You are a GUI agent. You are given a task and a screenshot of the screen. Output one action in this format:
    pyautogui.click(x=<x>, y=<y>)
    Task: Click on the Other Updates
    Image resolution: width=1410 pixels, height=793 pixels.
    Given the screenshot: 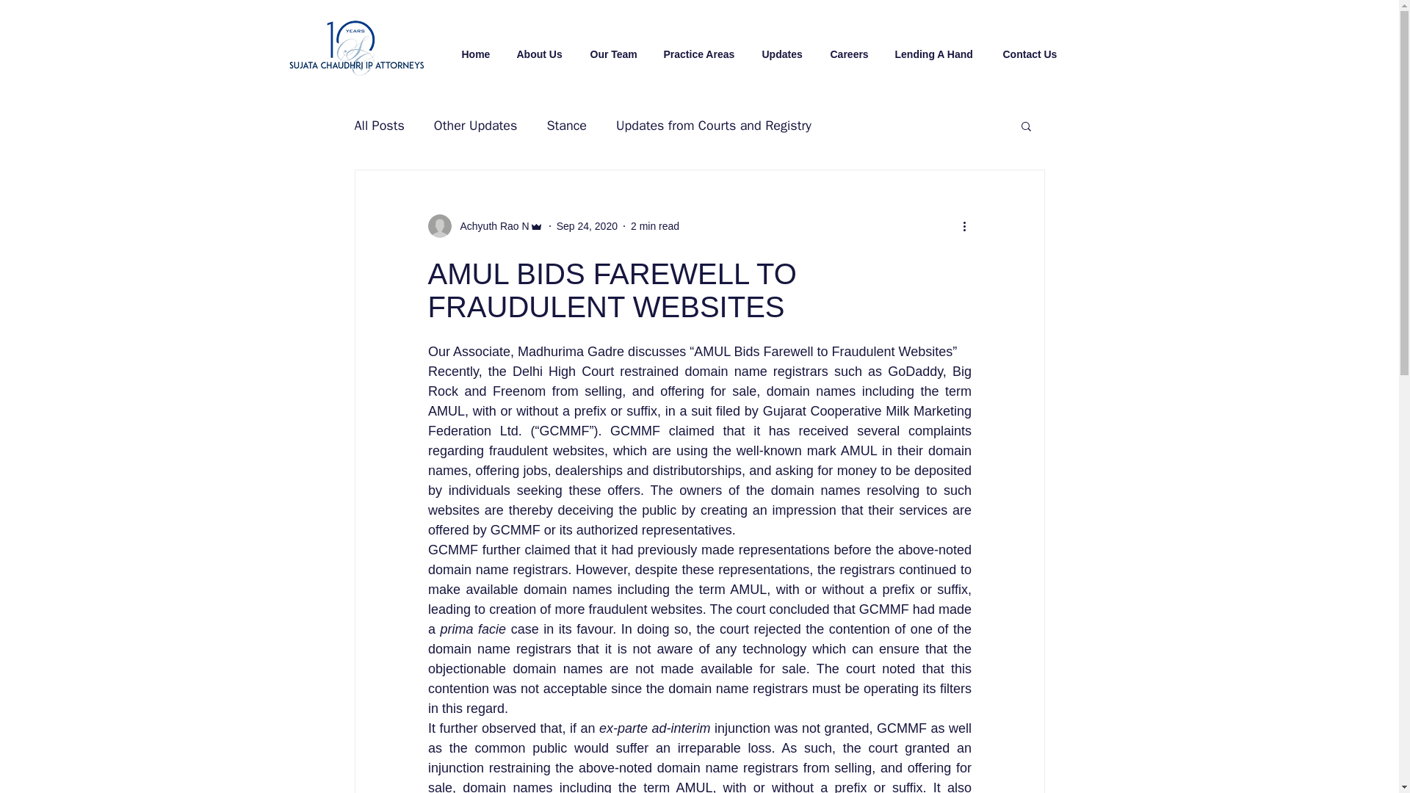 What is the action you would take?
    pyautogui.click(x=476, y=125)
    